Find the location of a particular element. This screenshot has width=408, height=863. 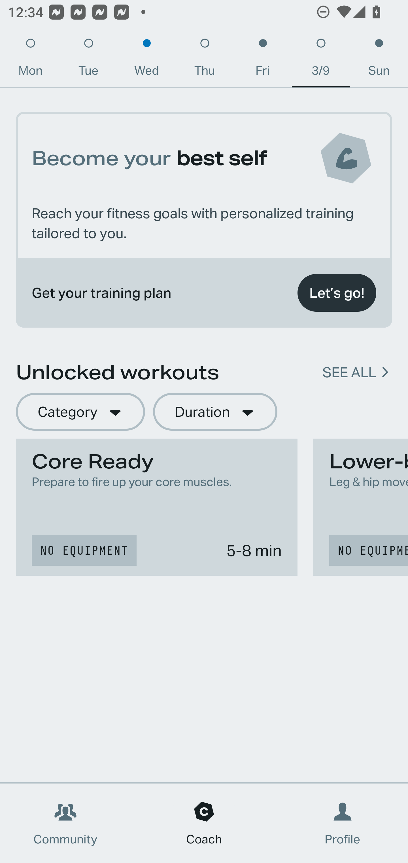

Community is located at coordinates (65, 823).